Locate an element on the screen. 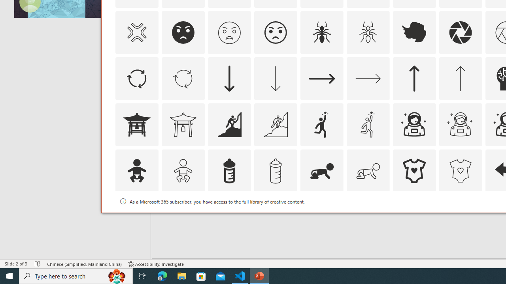 Image resolution: width=506 pixels, height=284 pixels. AutomationID: Icons_Badge5 is located at coordinates (460, 217).